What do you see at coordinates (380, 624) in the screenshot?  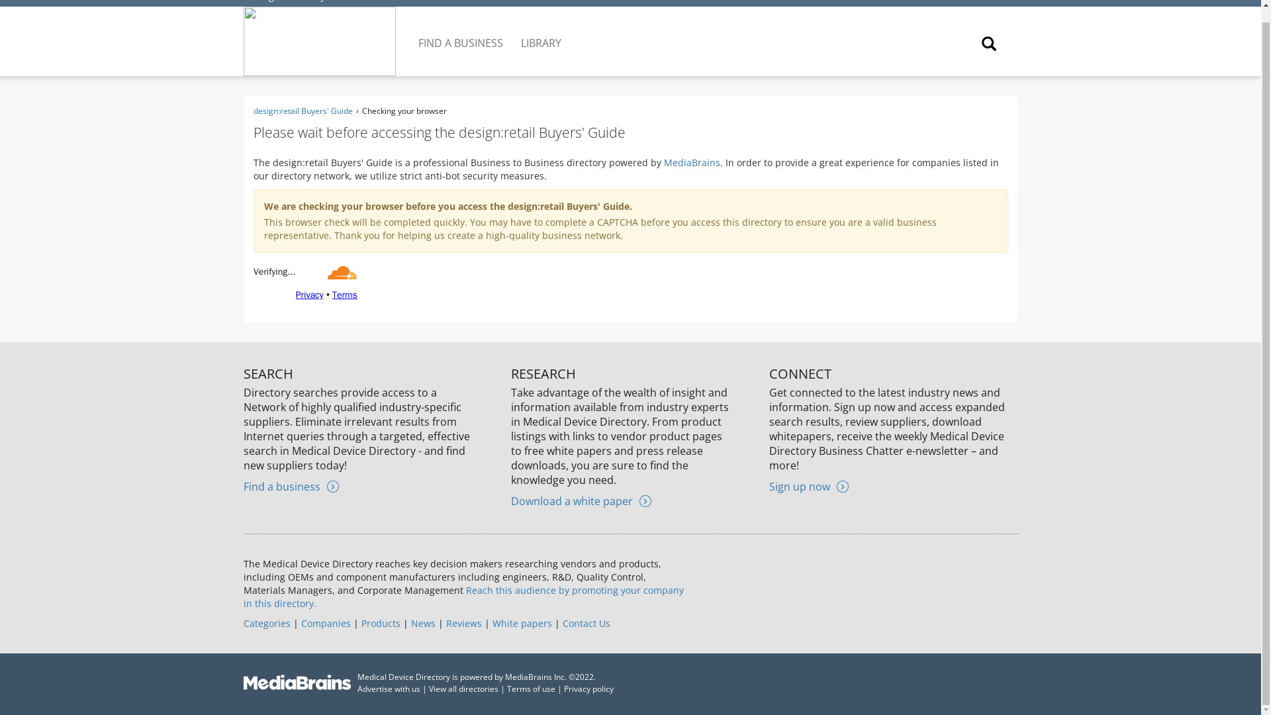 I see `Products` at bounding box center [380, 624].